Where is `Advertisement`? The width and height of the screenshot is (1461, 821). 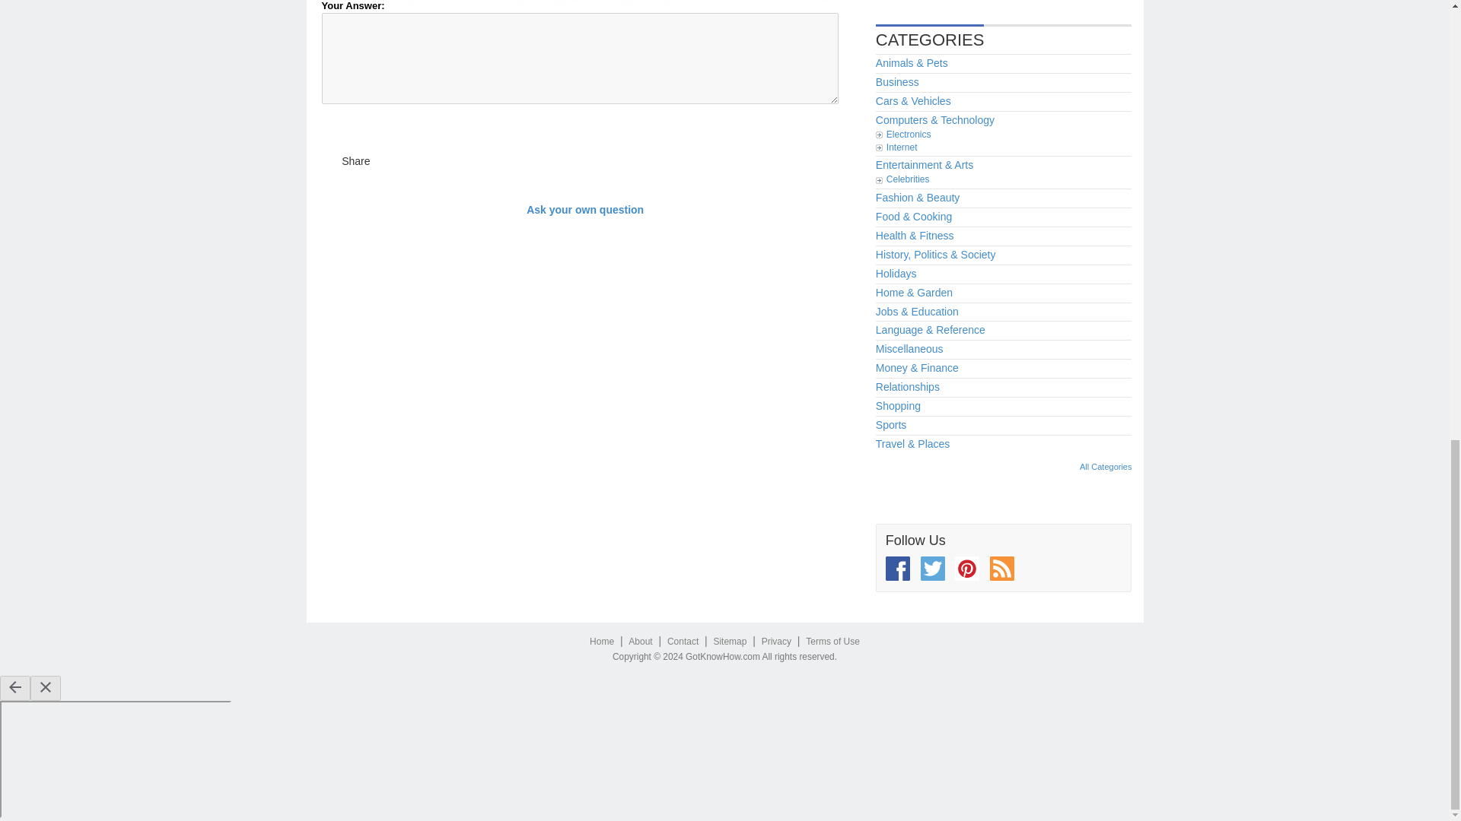 Advertisement is located at coordinates (989, 2).